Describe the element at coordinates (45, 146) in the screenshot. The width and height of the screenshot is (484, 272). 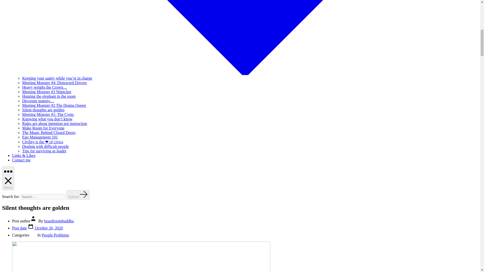
I see `Dealing with difficult people` at that location.